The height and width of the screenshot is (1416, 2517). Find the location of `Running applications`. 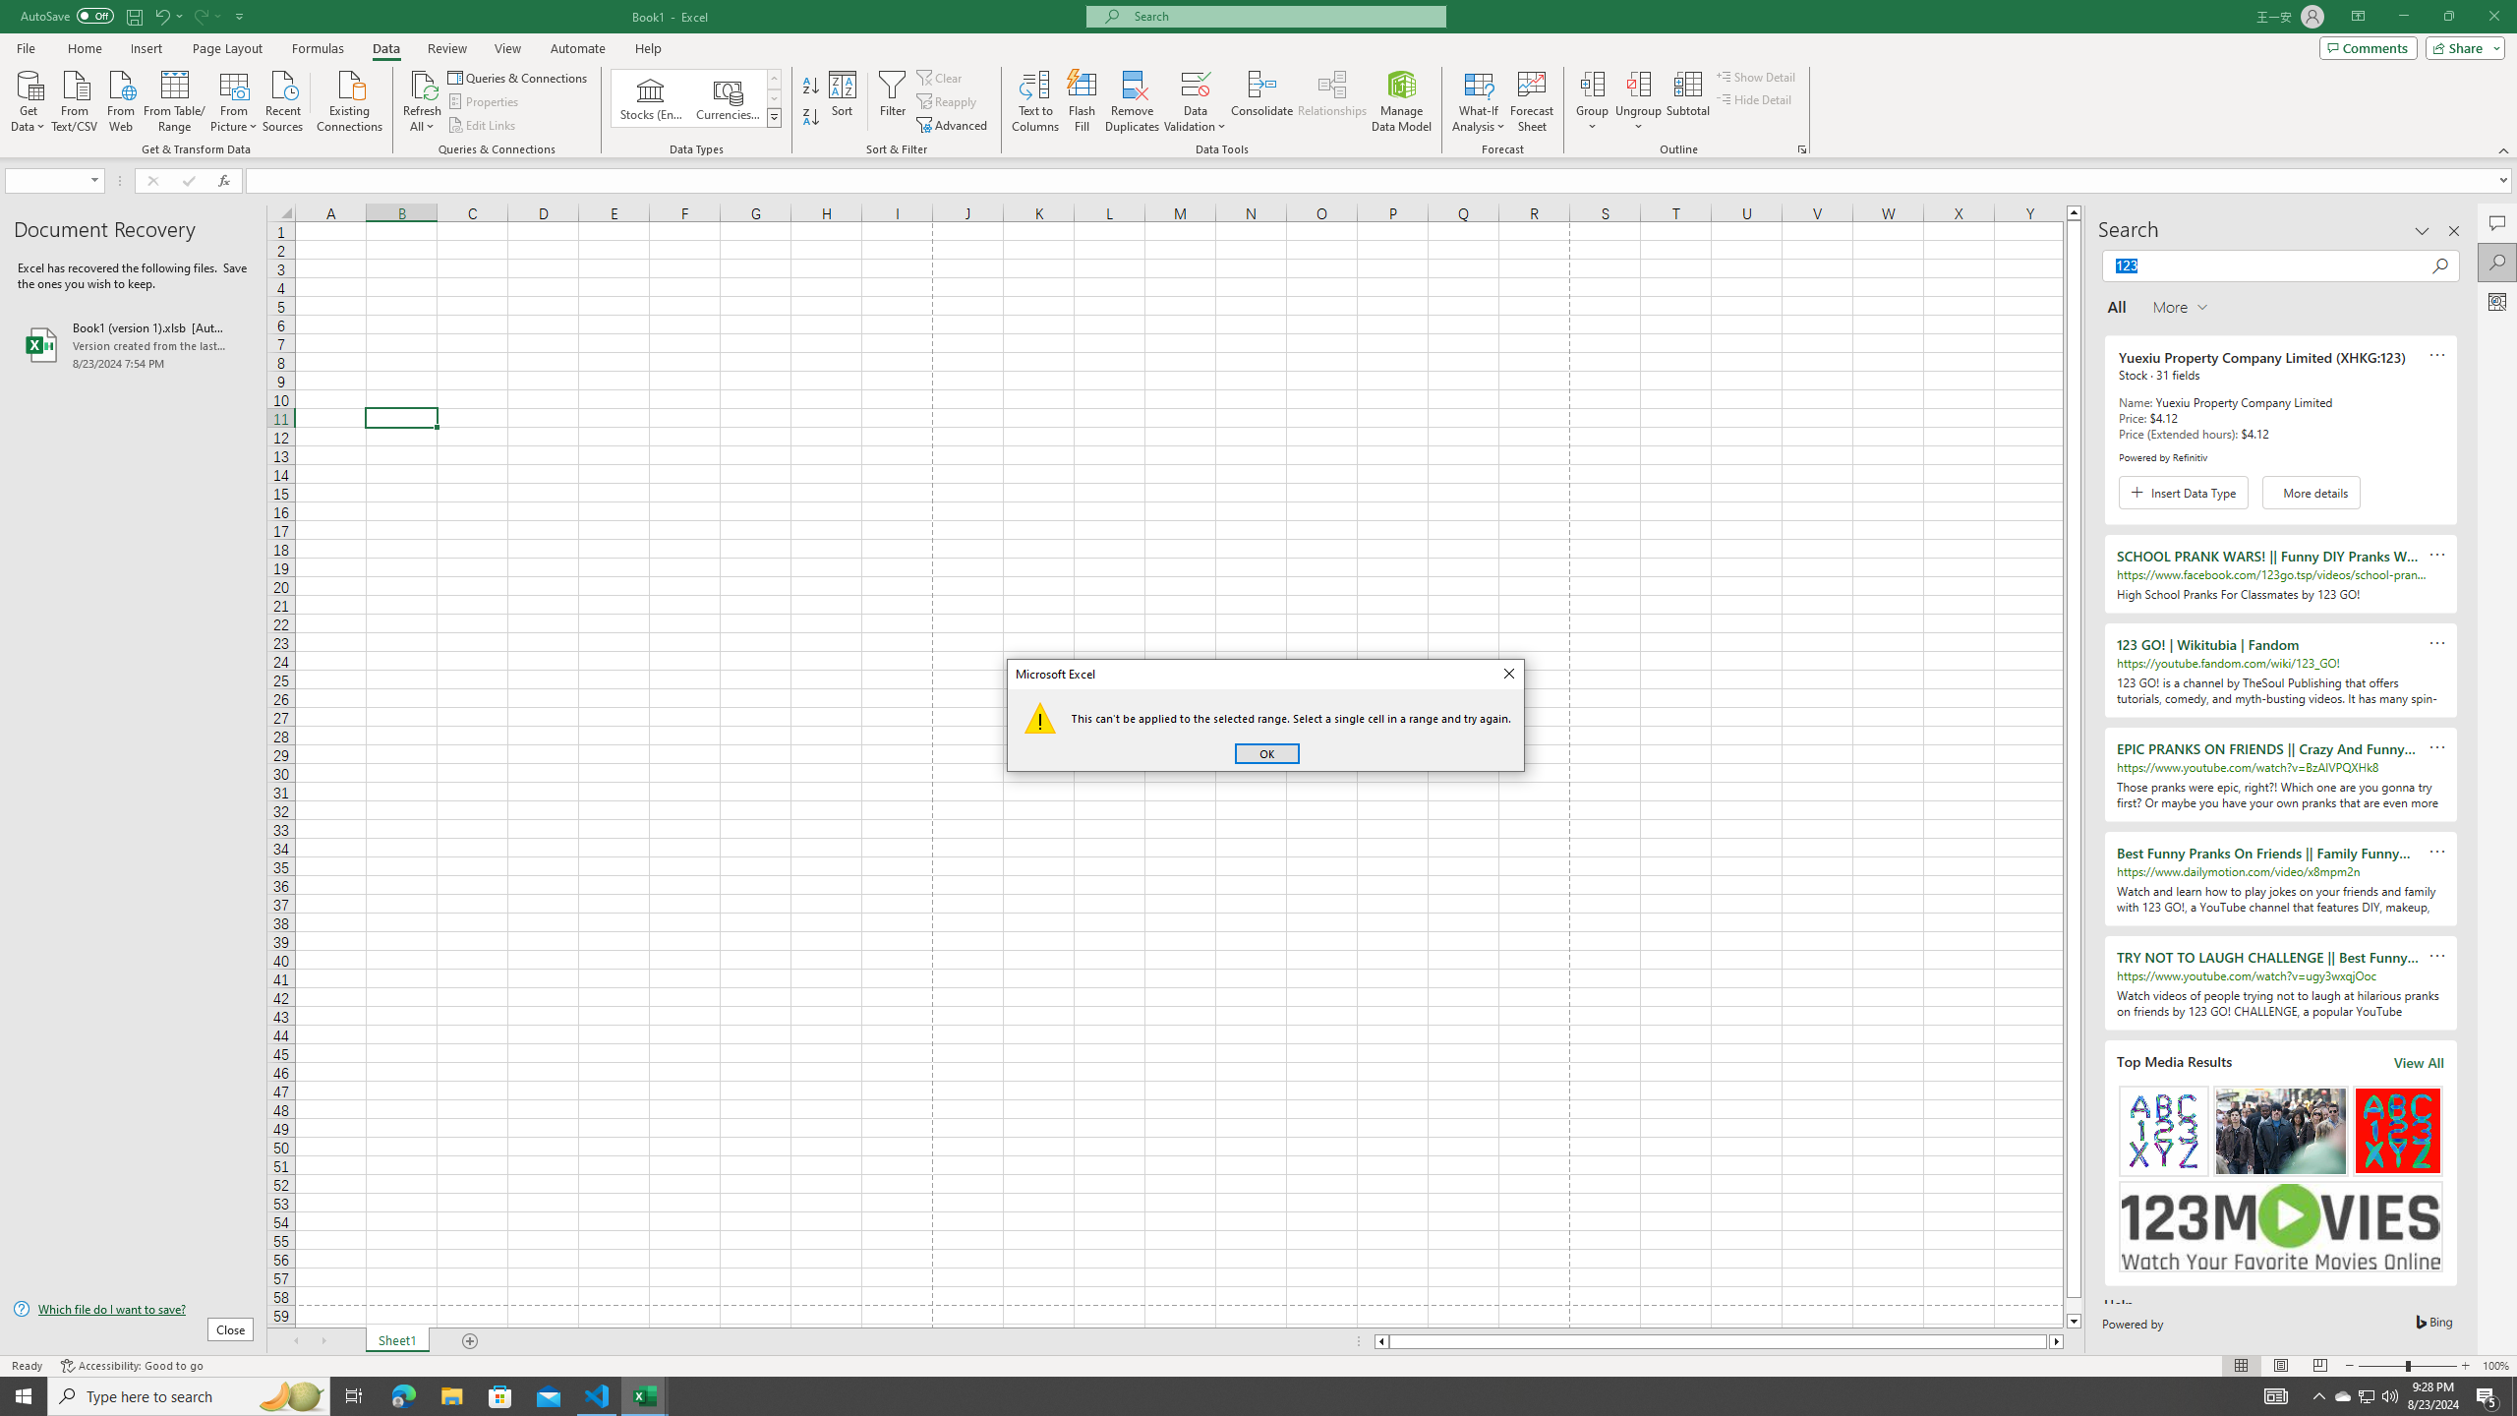

Running applications is located at coordinates (1241, 1396).